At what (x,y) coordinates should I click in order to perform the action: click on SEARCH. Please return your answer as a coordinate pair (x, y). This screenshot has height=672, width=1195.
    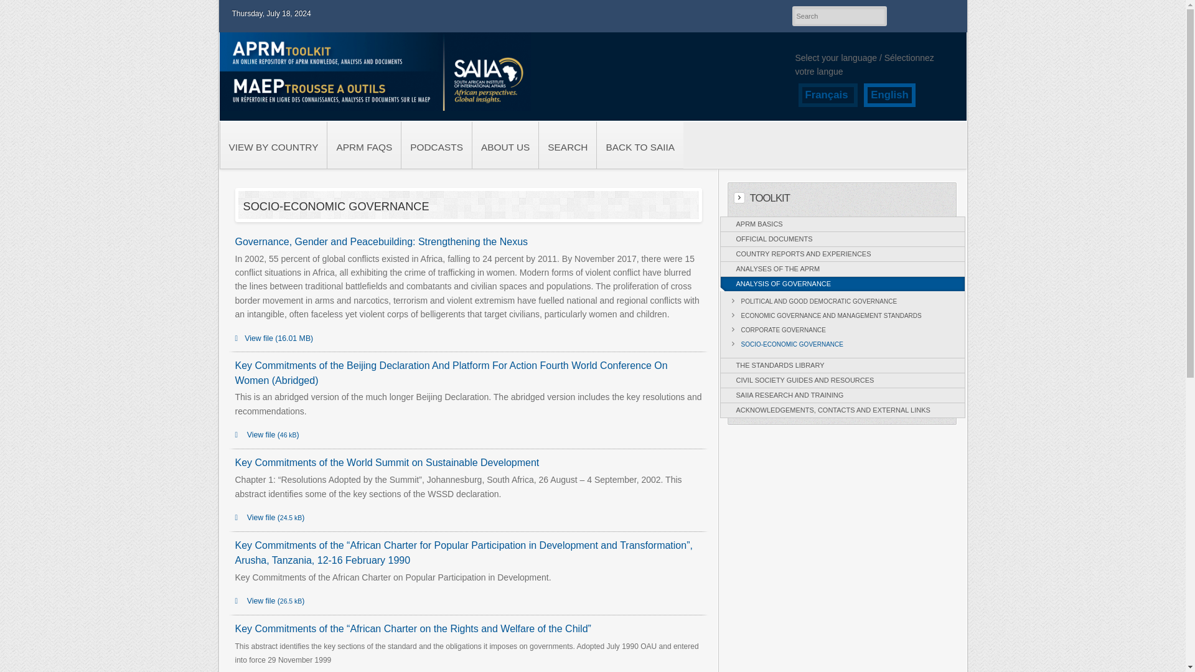
    Looking at the image, I should click on (568, 145).